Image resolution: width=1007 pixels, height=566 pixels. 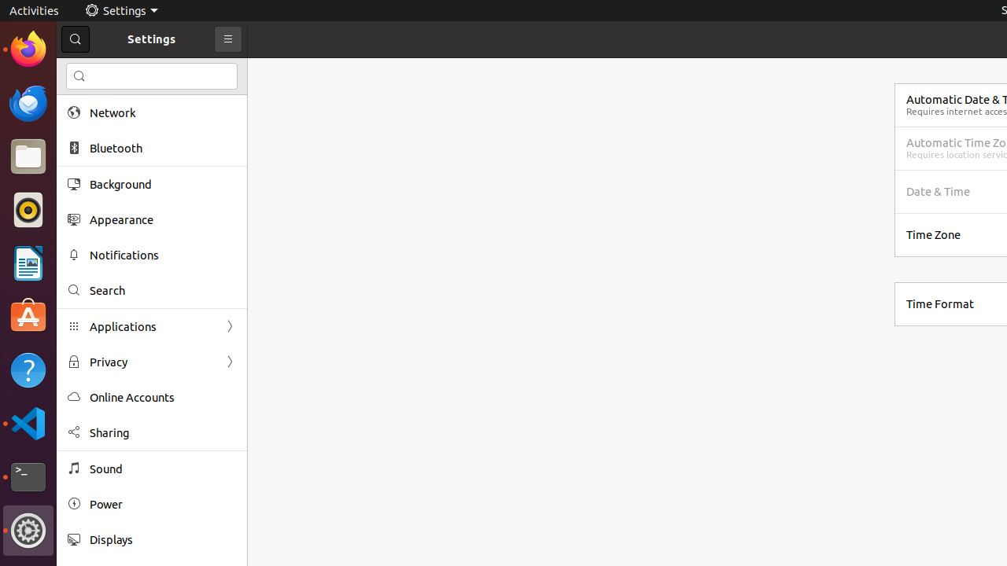 What do you see at coordinates (35, 11) in the screenshot?
I see `Activities` at bounding box center [35, 11].